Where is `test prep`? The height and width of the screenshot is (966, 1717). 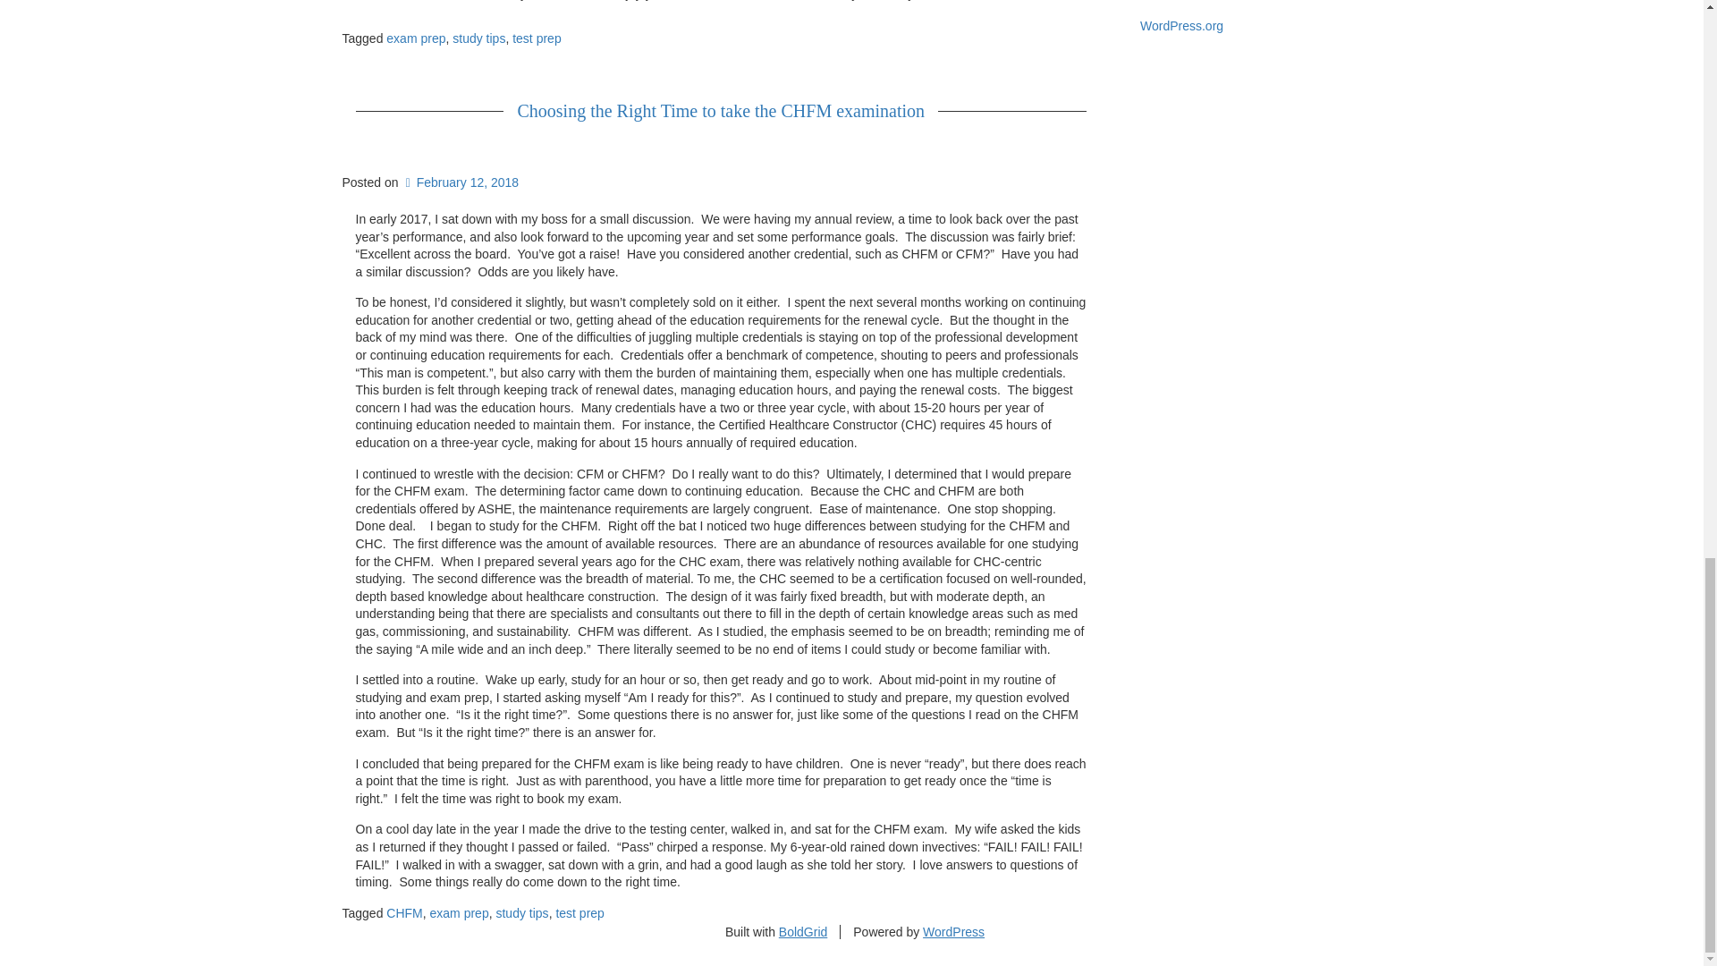 test prep is located at coordinates (537, 38).